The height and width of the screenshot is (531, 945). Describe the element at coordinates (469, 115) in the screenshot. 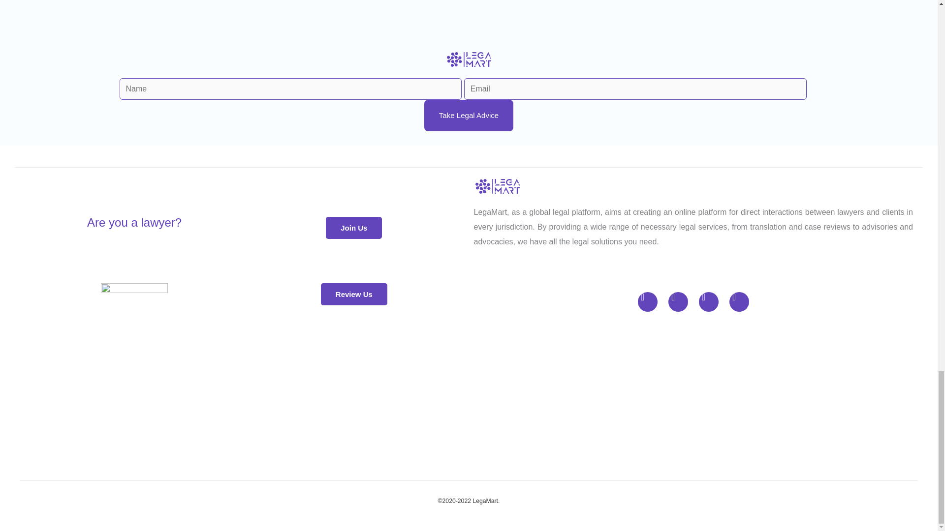

I see `Take Legal Advice` at that location.